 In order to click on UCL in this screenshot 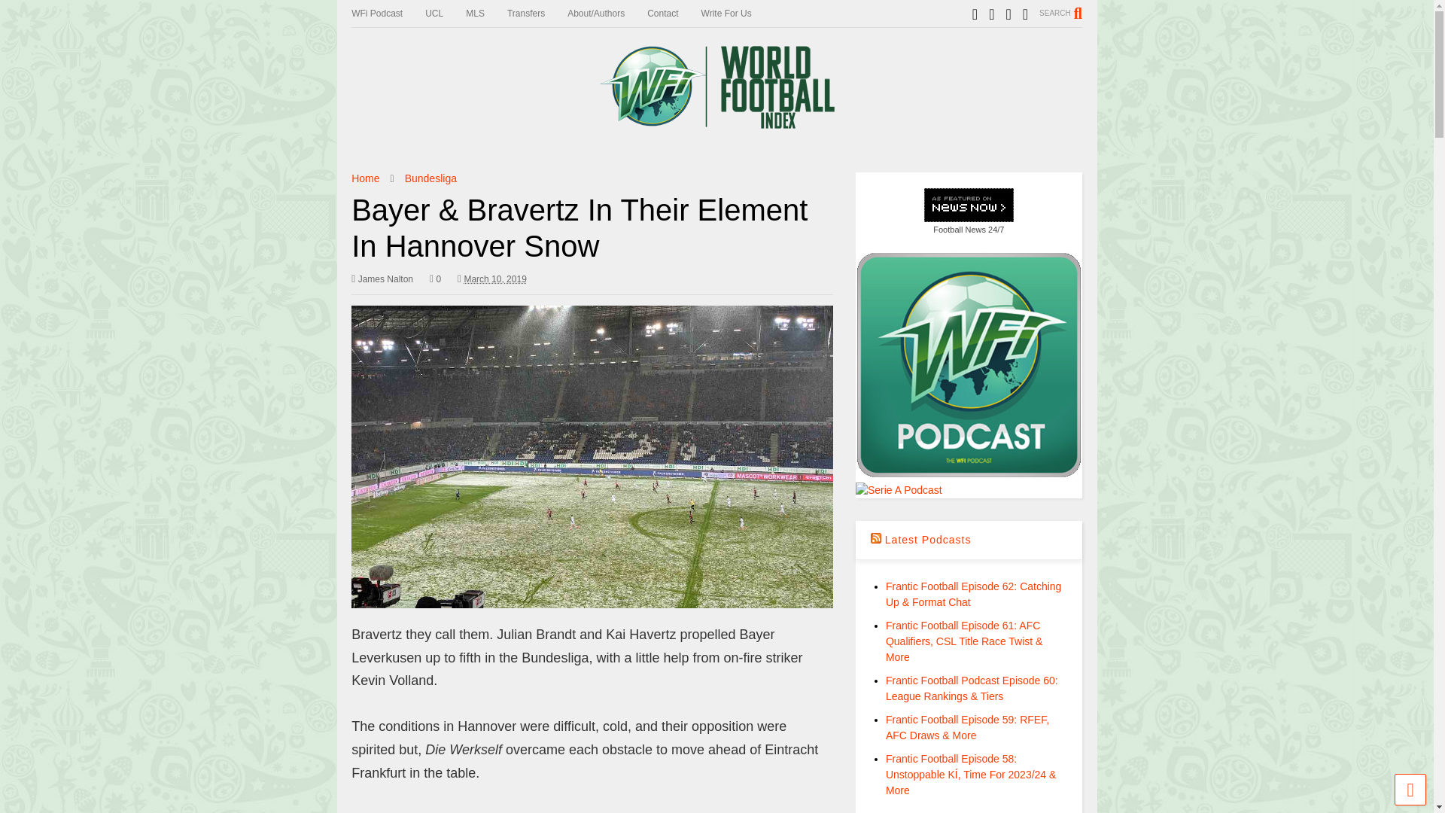, I will do `click(445, 14)`.